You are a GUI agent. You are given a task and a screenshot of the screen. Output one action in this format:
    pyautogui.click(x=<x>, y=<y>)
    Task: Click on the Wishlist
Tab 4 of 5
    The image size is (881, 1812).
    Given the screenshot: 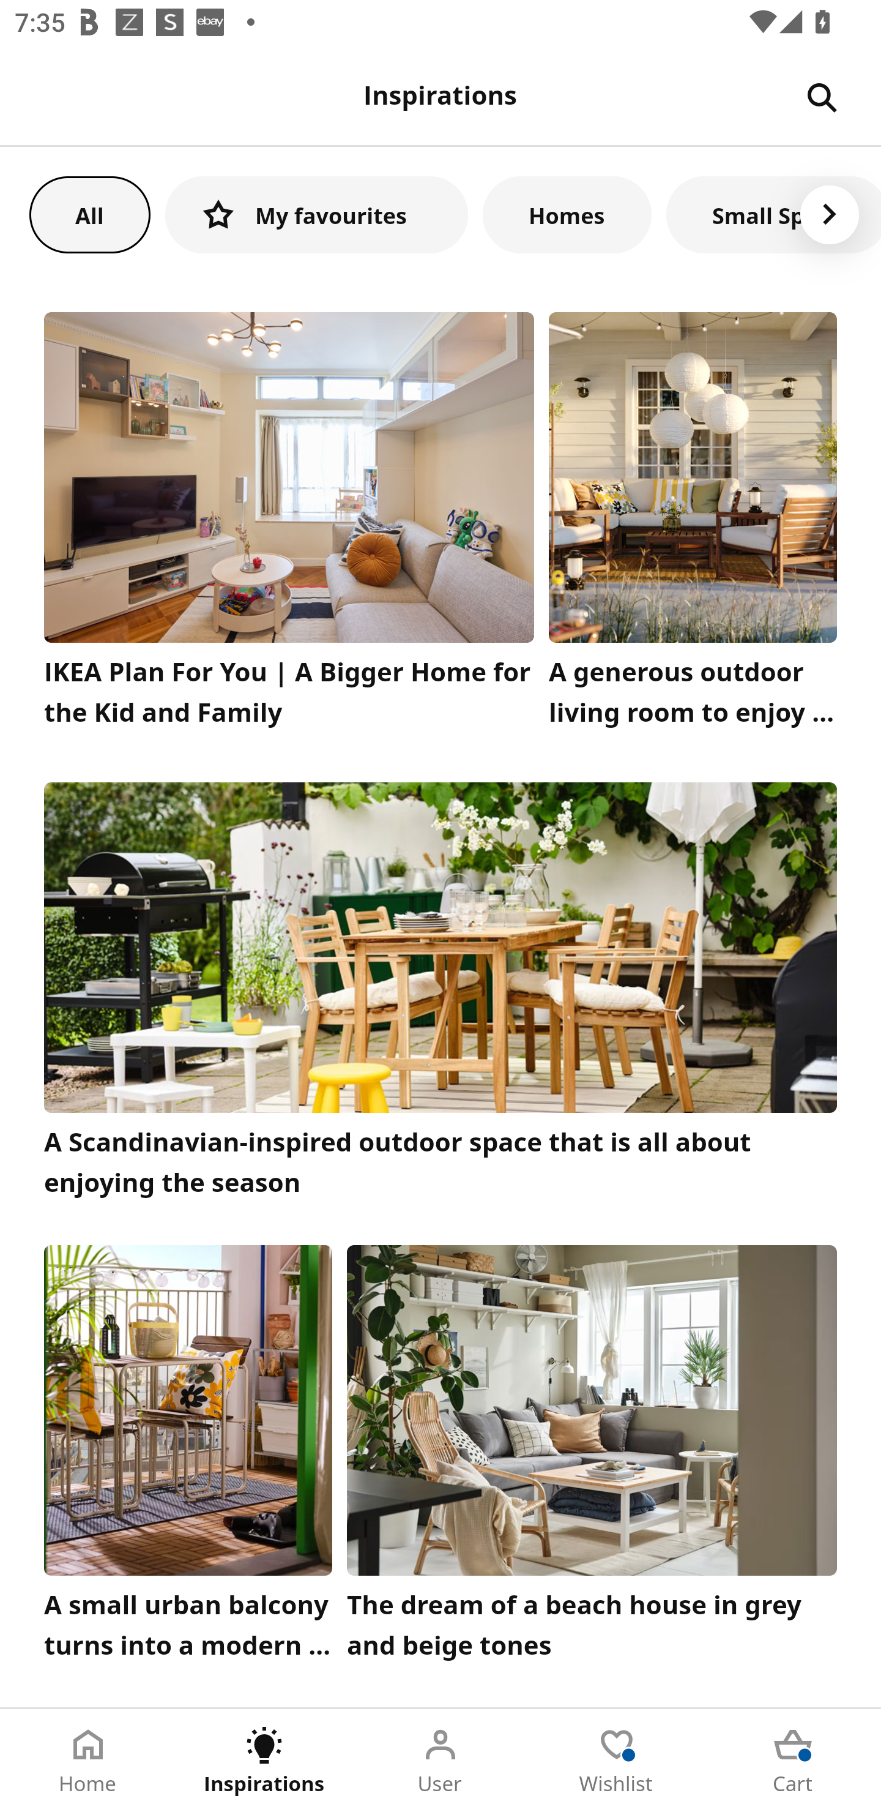 What is the action you would take?
    pyautogui.click(x=617, y=1761)
    